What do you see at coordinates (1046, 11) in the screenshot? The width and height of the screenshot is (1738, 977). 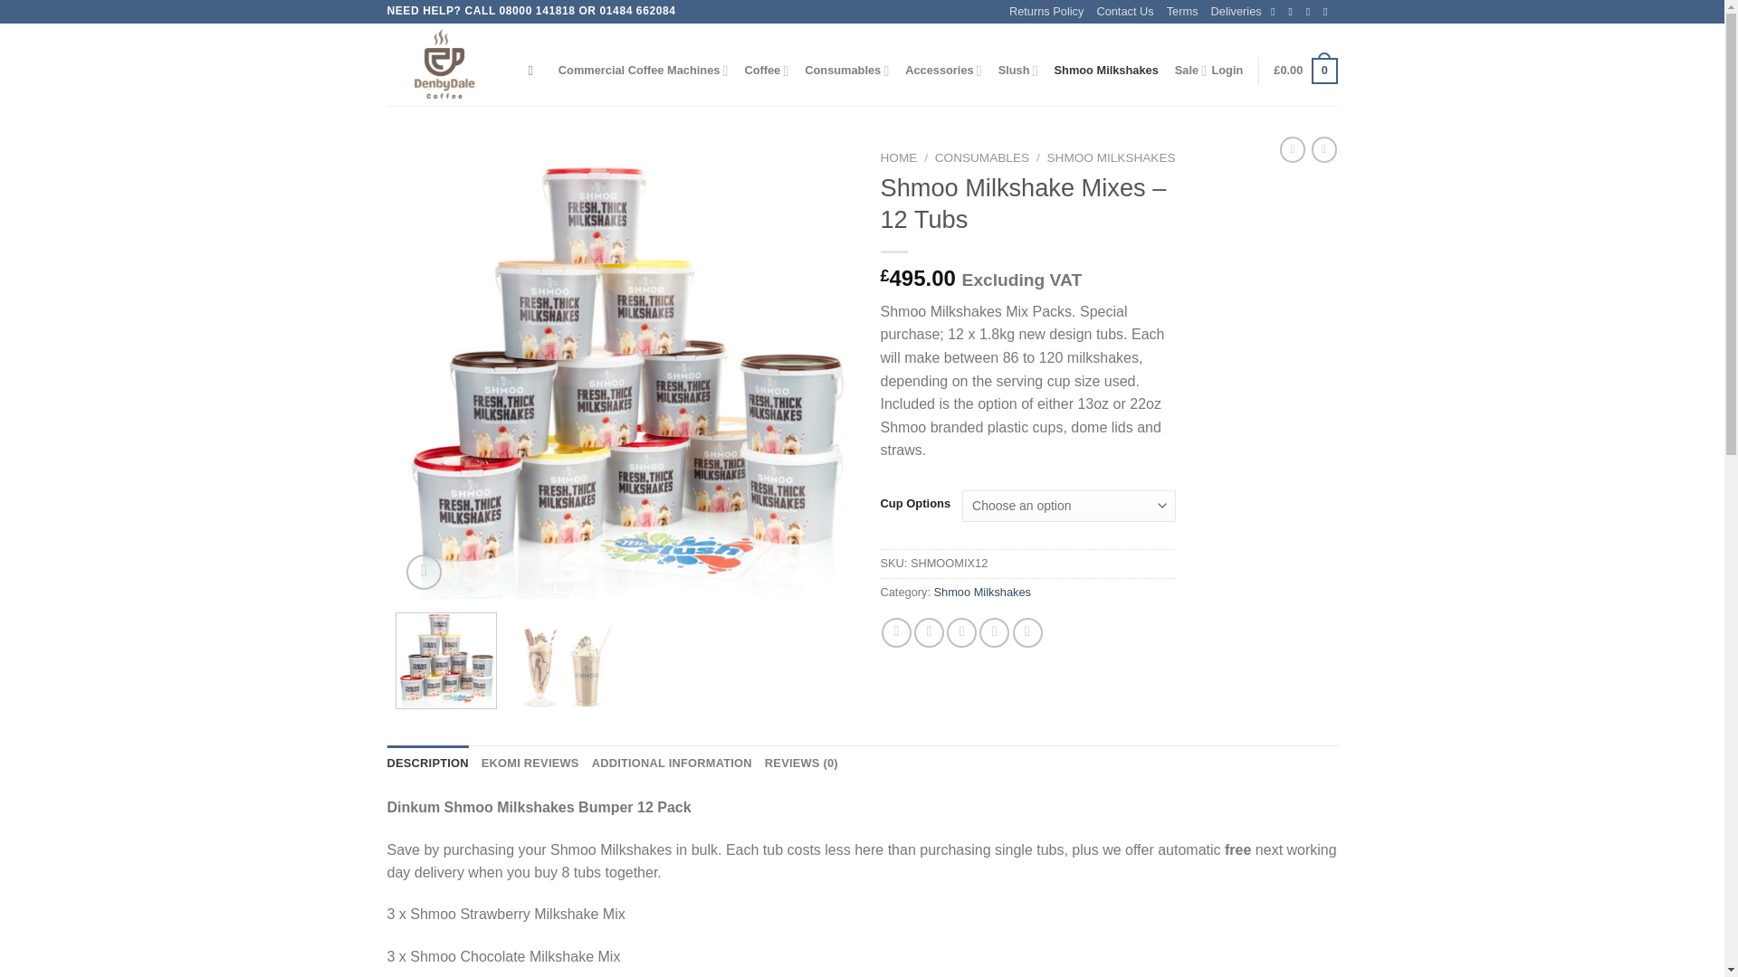 I see `Returns Policy` at bounding box center [1046, 11].